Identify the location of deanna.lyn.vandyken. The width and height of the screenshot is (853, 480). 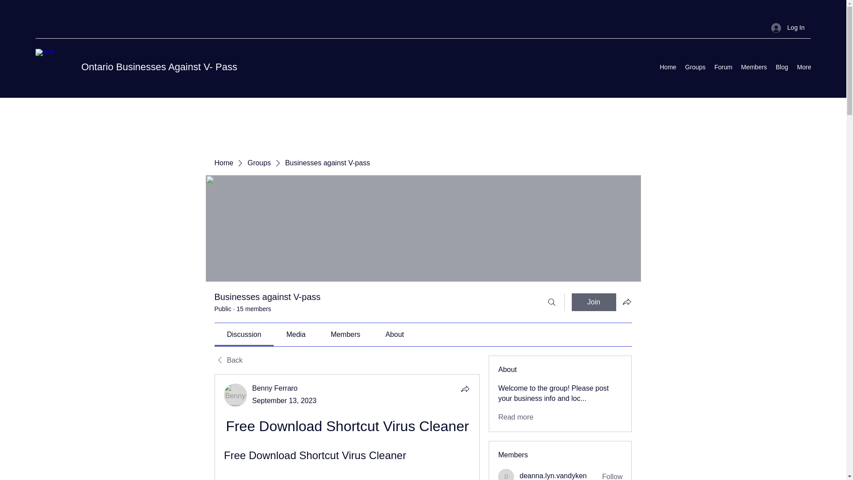
(506, 475).